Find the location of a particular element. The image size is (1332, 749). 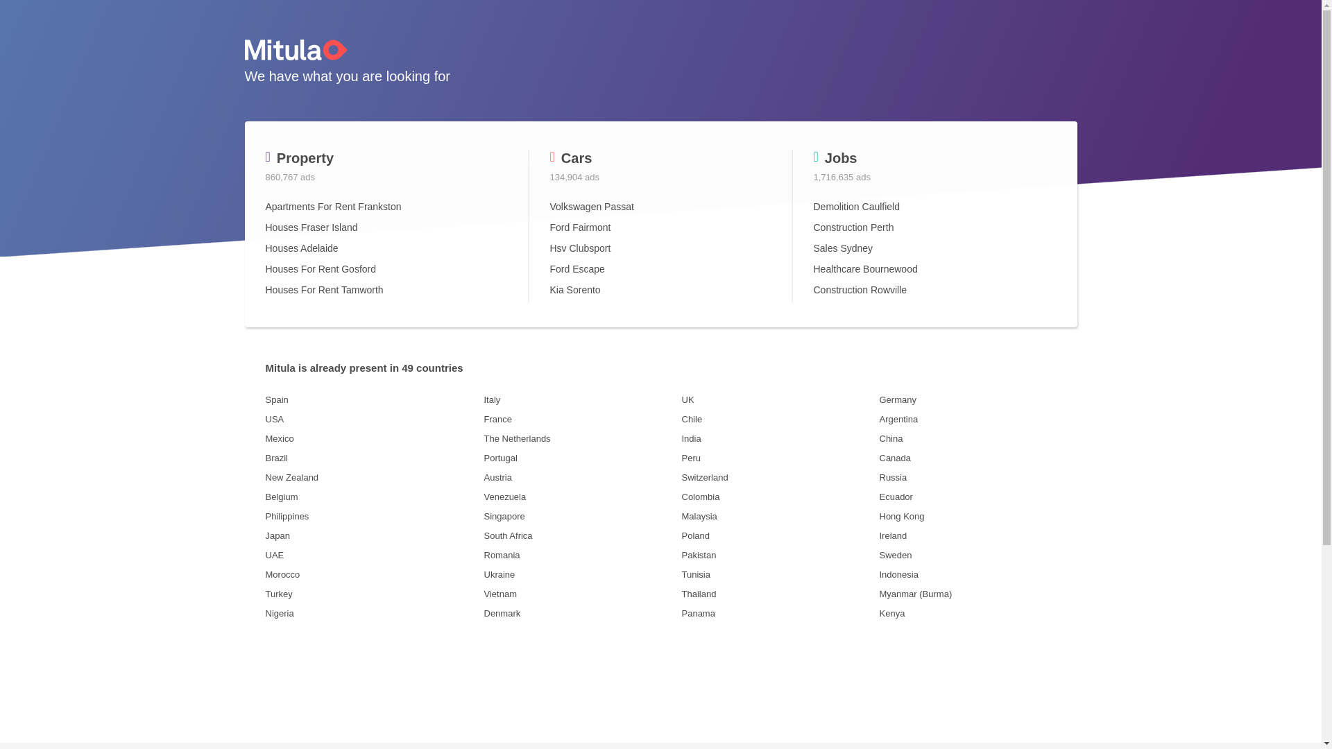

Houses For Rent Gosford is located at coordinates (321, 269).